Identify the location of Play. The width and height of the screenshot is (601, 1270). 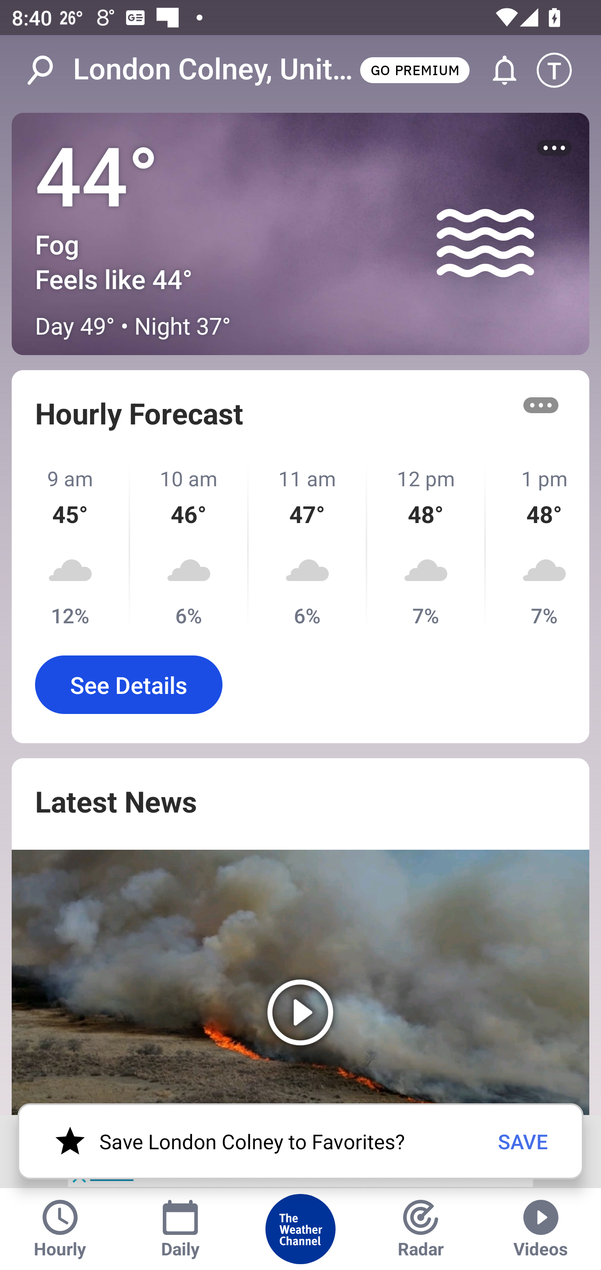
(300, 982).